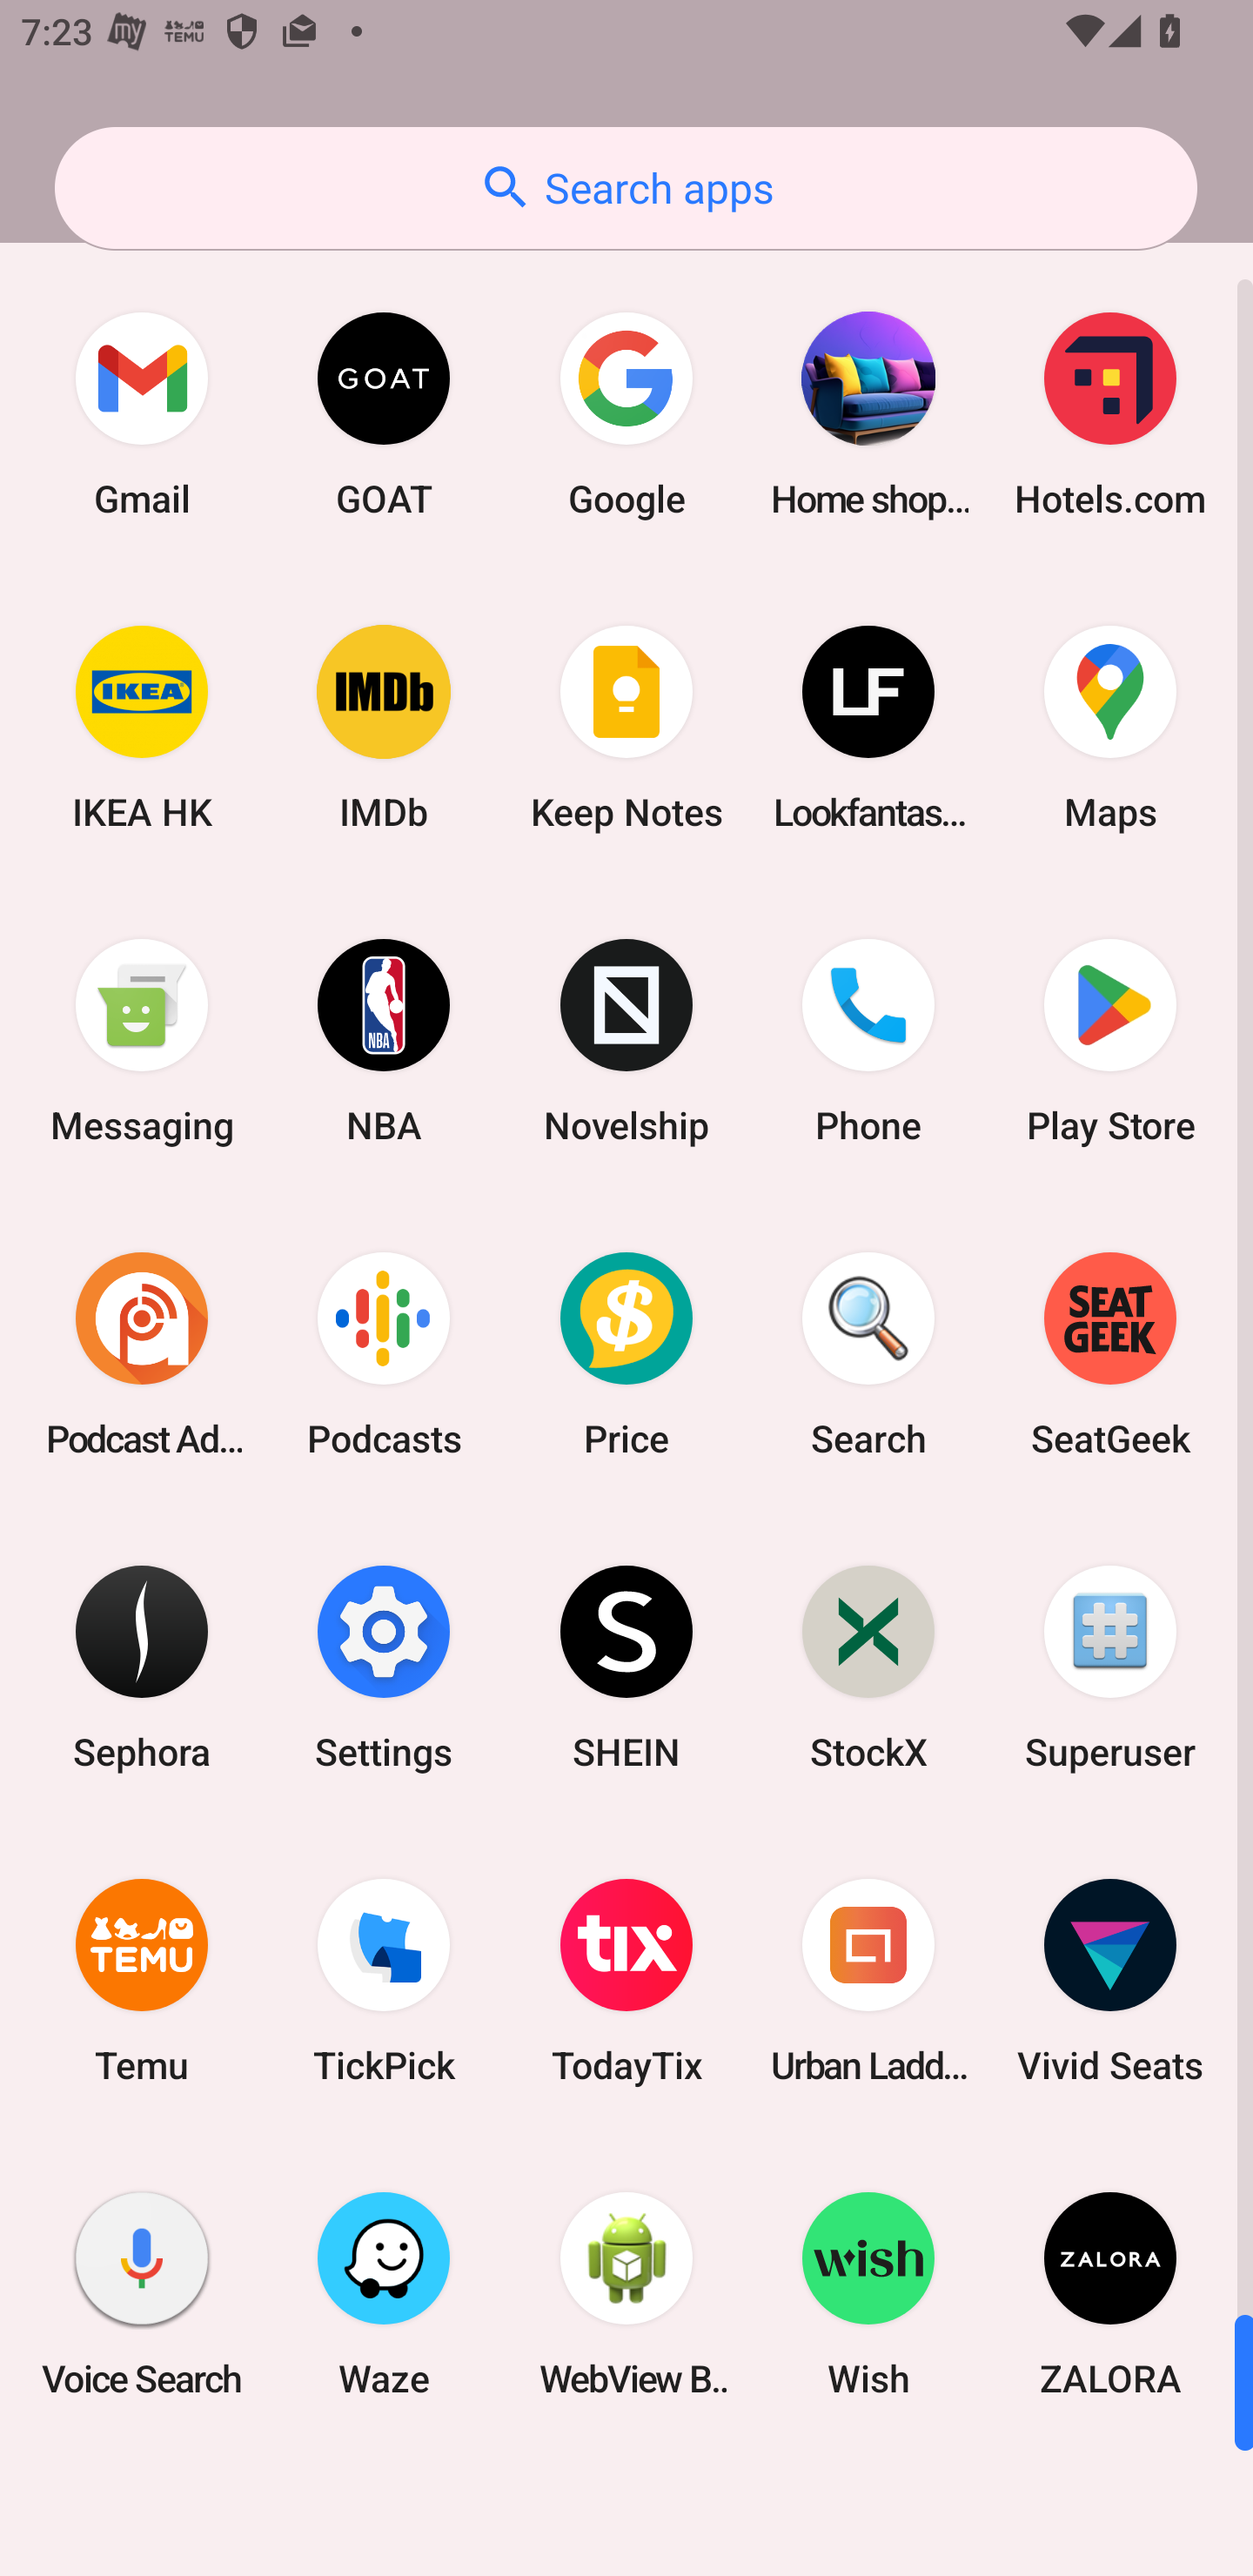  I want to click on Wish, so click(868, 2293).